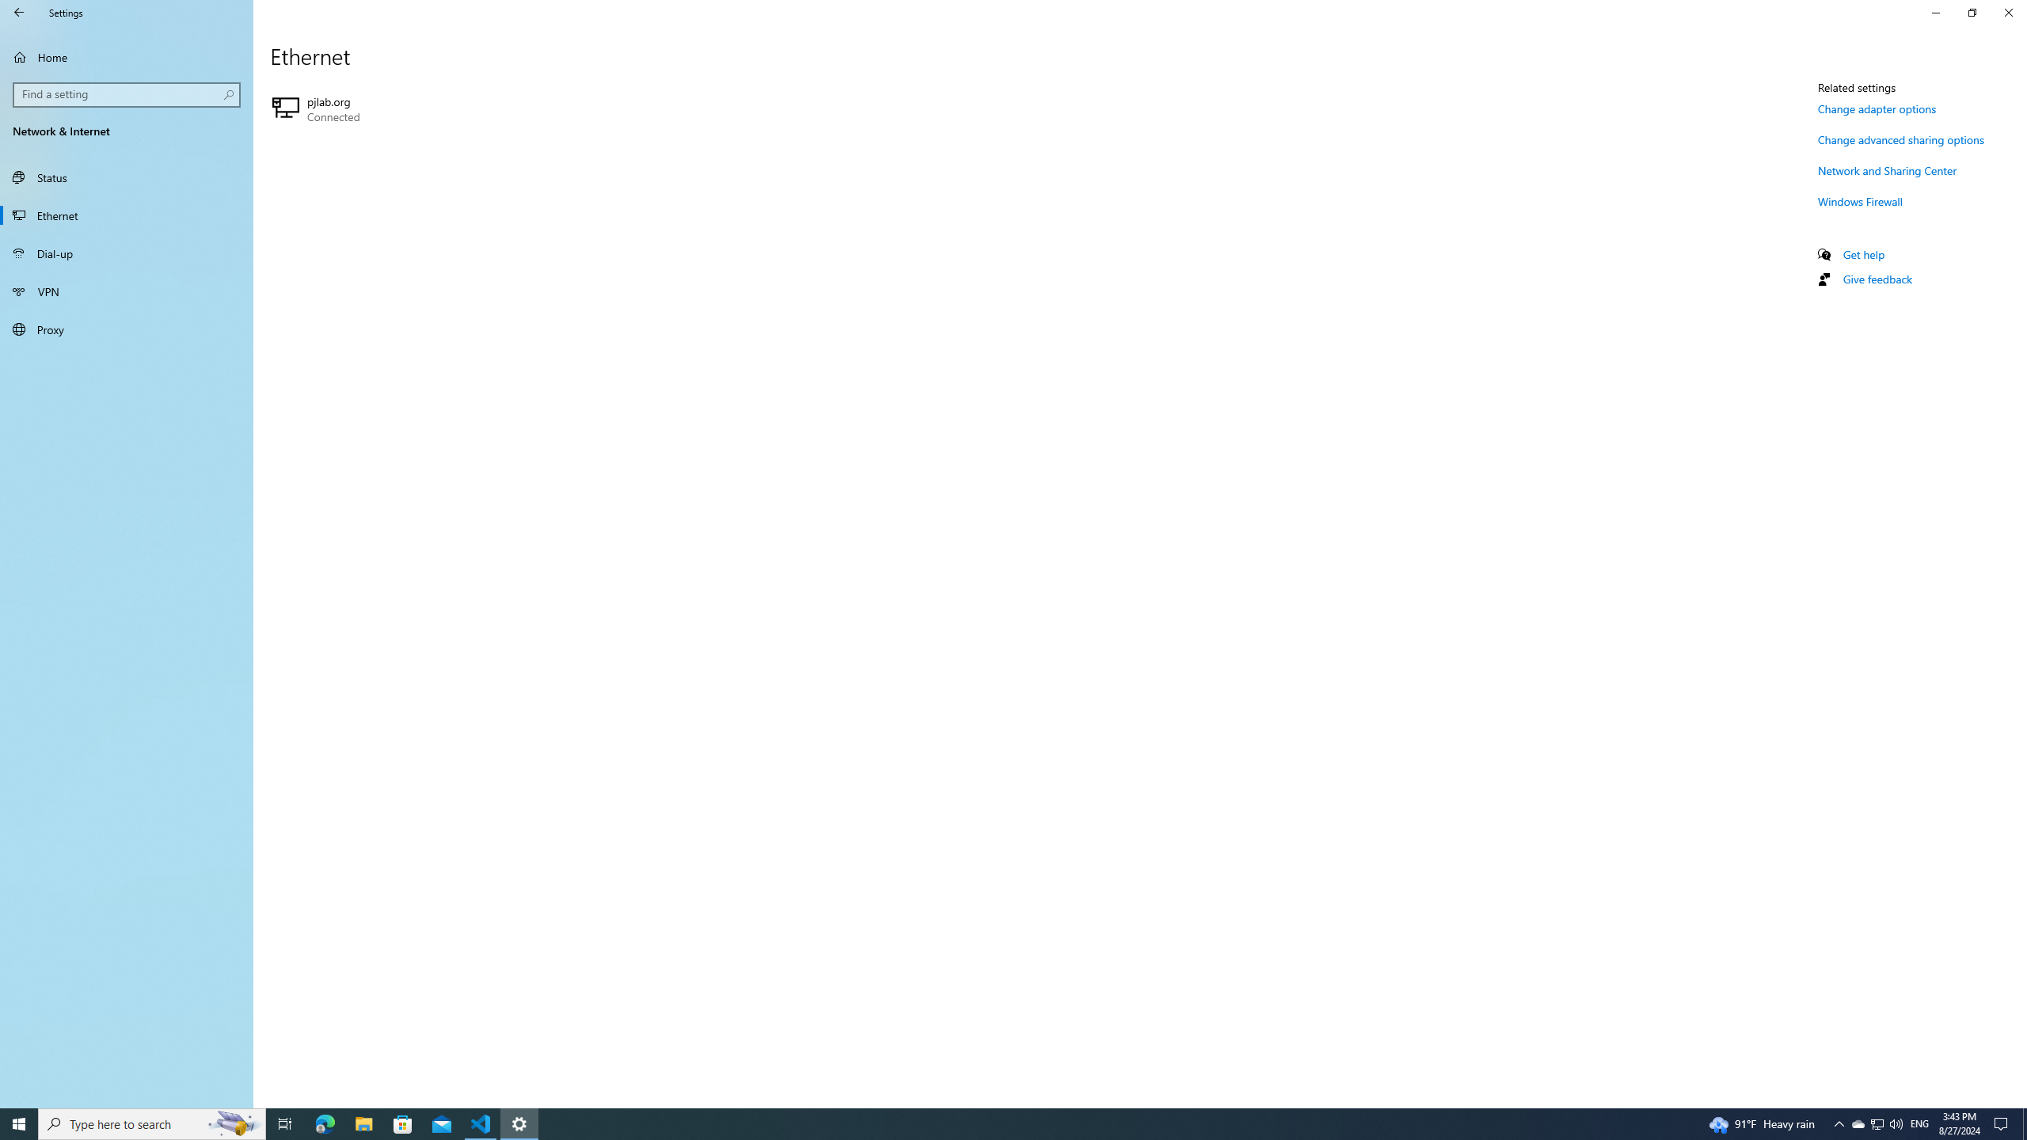 The image size is (2027, 1140). What do you see at coordinates (363, 1124) in the screenshot?
I see `Home` at bounding box center [363, 1124].